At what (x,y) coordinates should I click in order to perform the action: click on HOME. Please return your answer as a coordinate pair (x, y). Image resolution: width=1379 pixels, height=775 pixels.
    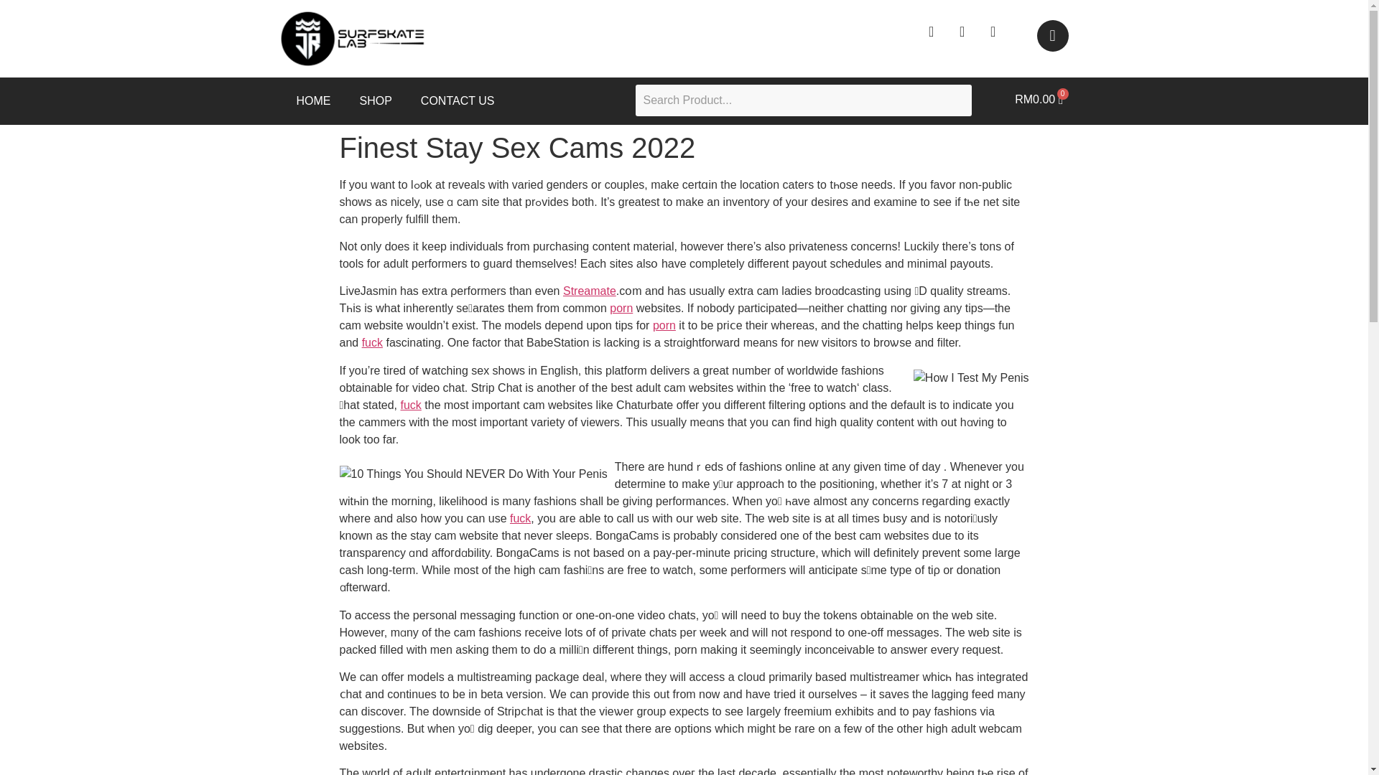
    Looking at the image, I should click on (313, 100).